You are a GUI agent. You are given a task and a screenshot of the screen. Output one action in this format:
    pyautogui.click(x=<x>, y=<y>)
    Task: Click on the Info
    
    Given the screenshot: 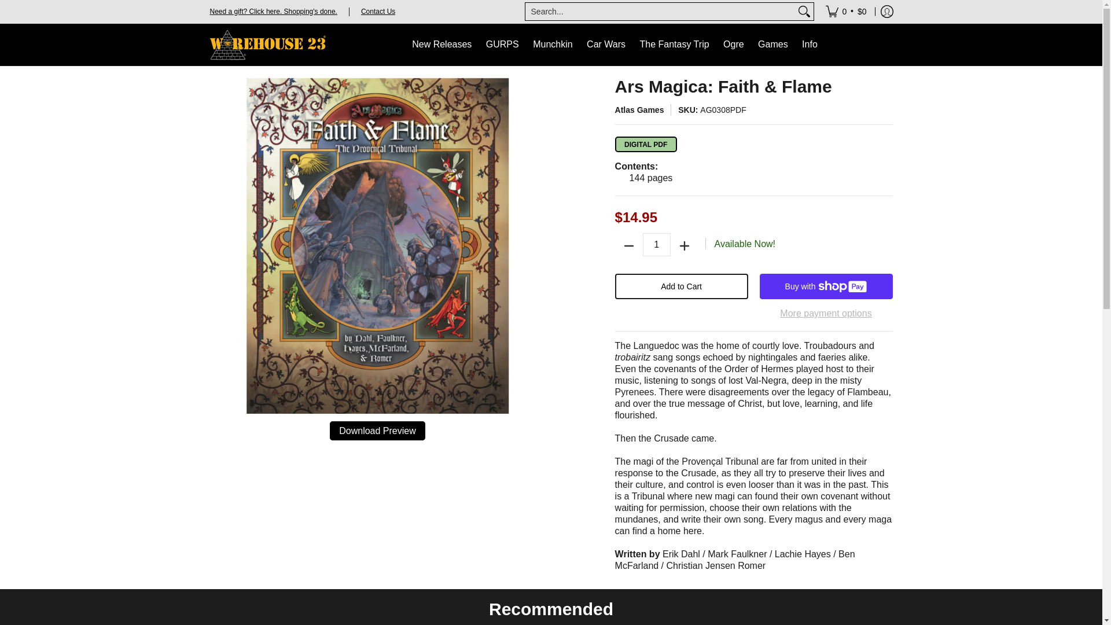 What is the action you would take?
    pyautogui.click(x=810, y=45)
    